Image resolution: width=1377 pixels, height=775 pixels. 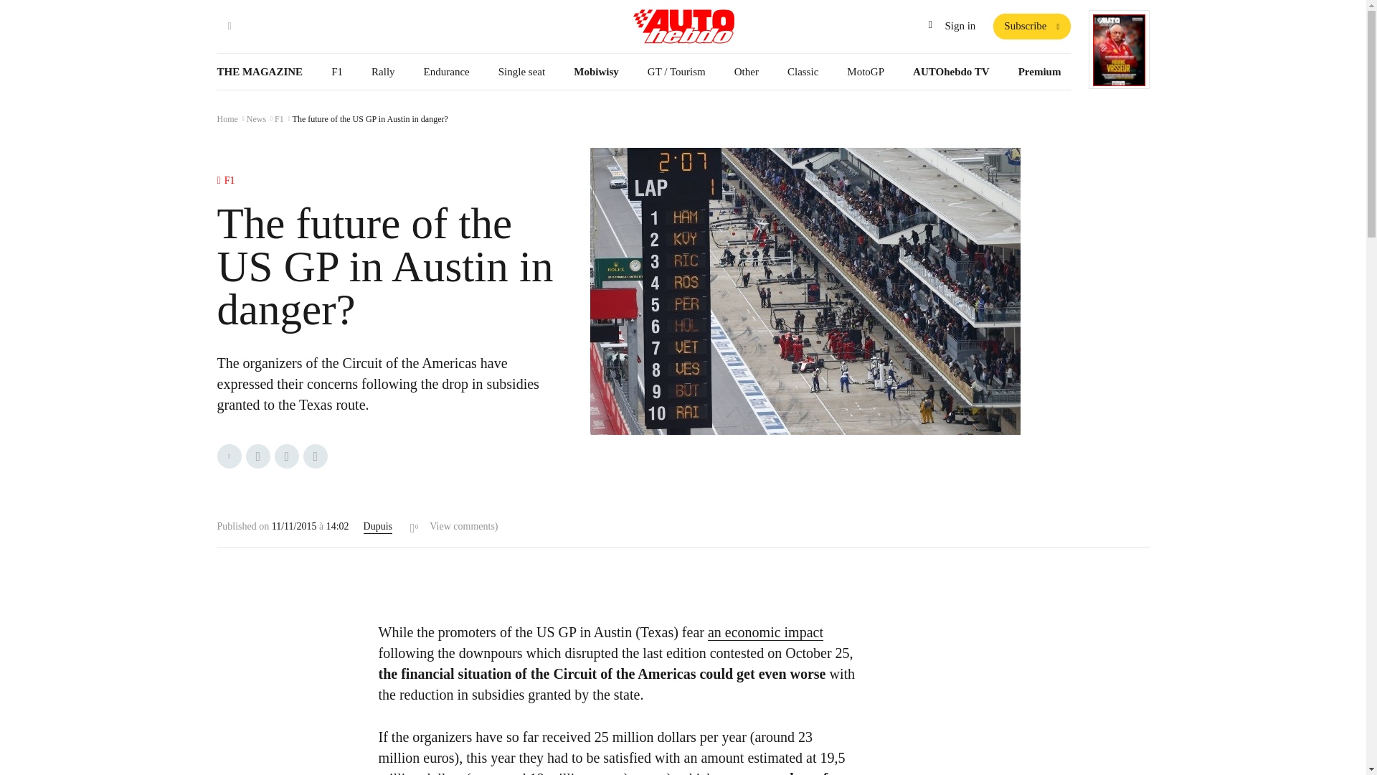 I want to click on Sign in, so click(x=951, y=27).